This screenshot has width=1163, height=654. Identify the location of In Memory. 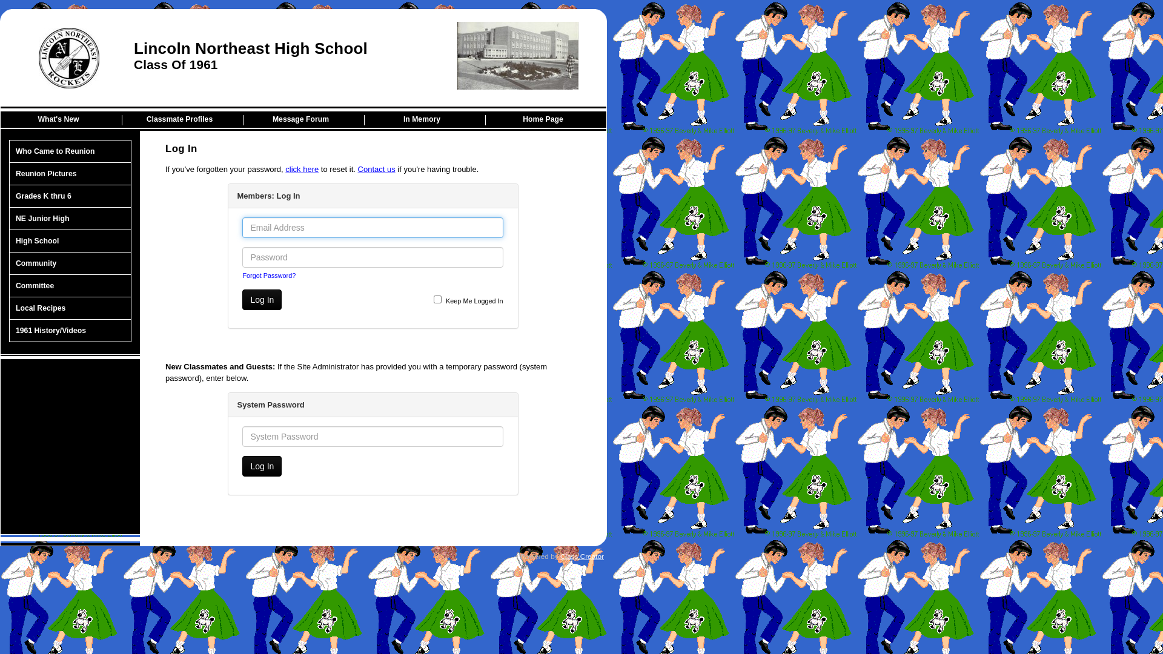
(425, 120).